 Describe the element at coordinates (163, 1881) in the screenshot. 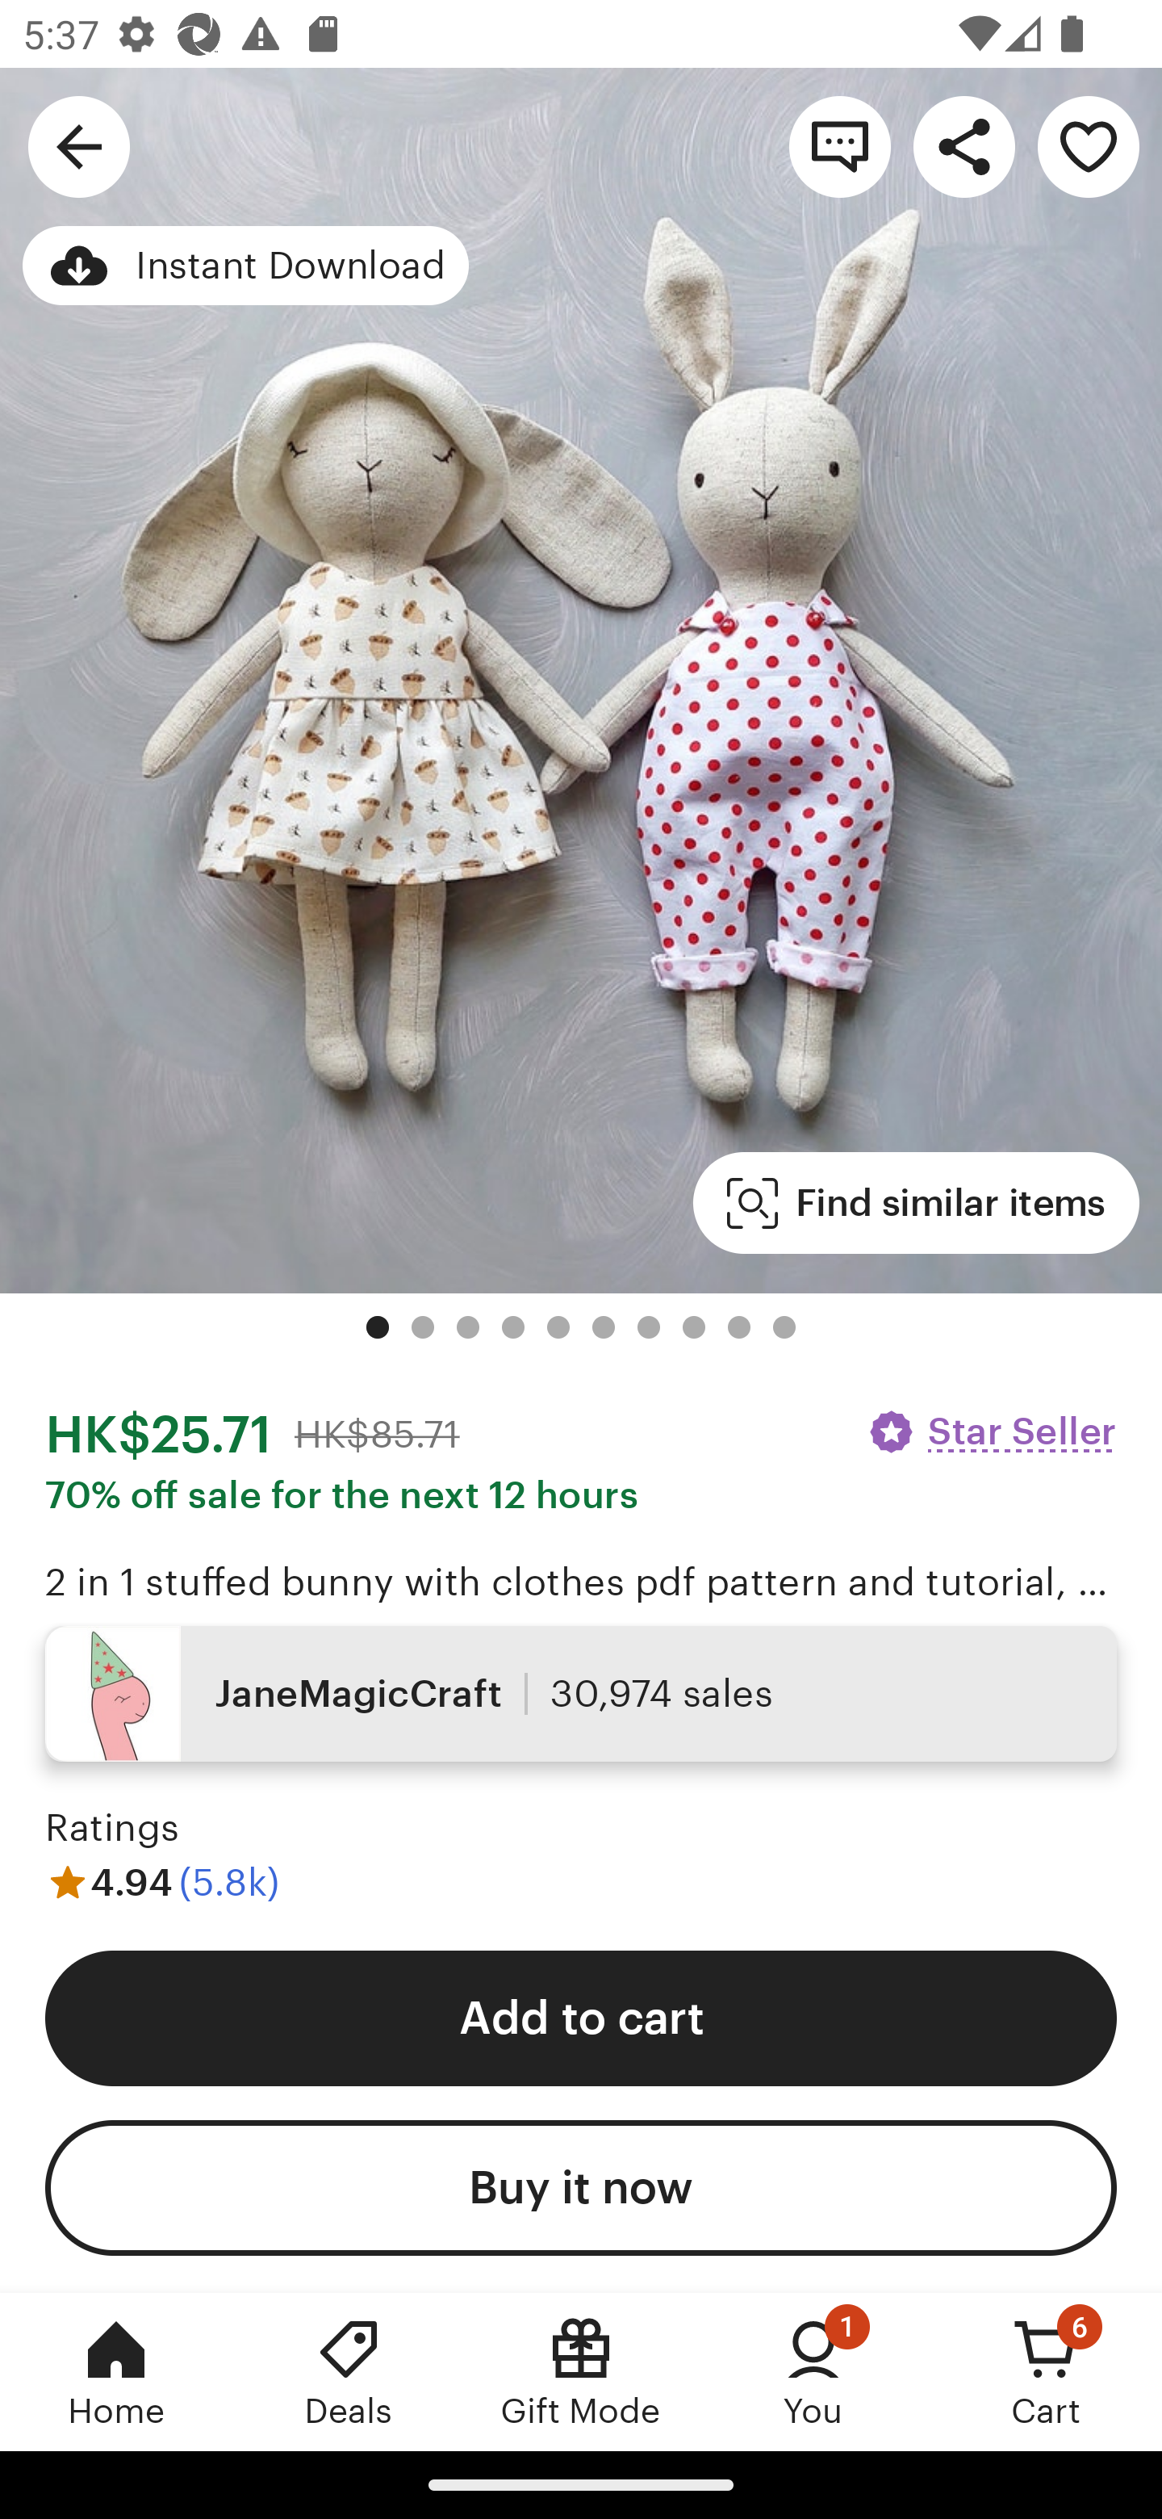

I see `4.94 (5.8k)` at that location.